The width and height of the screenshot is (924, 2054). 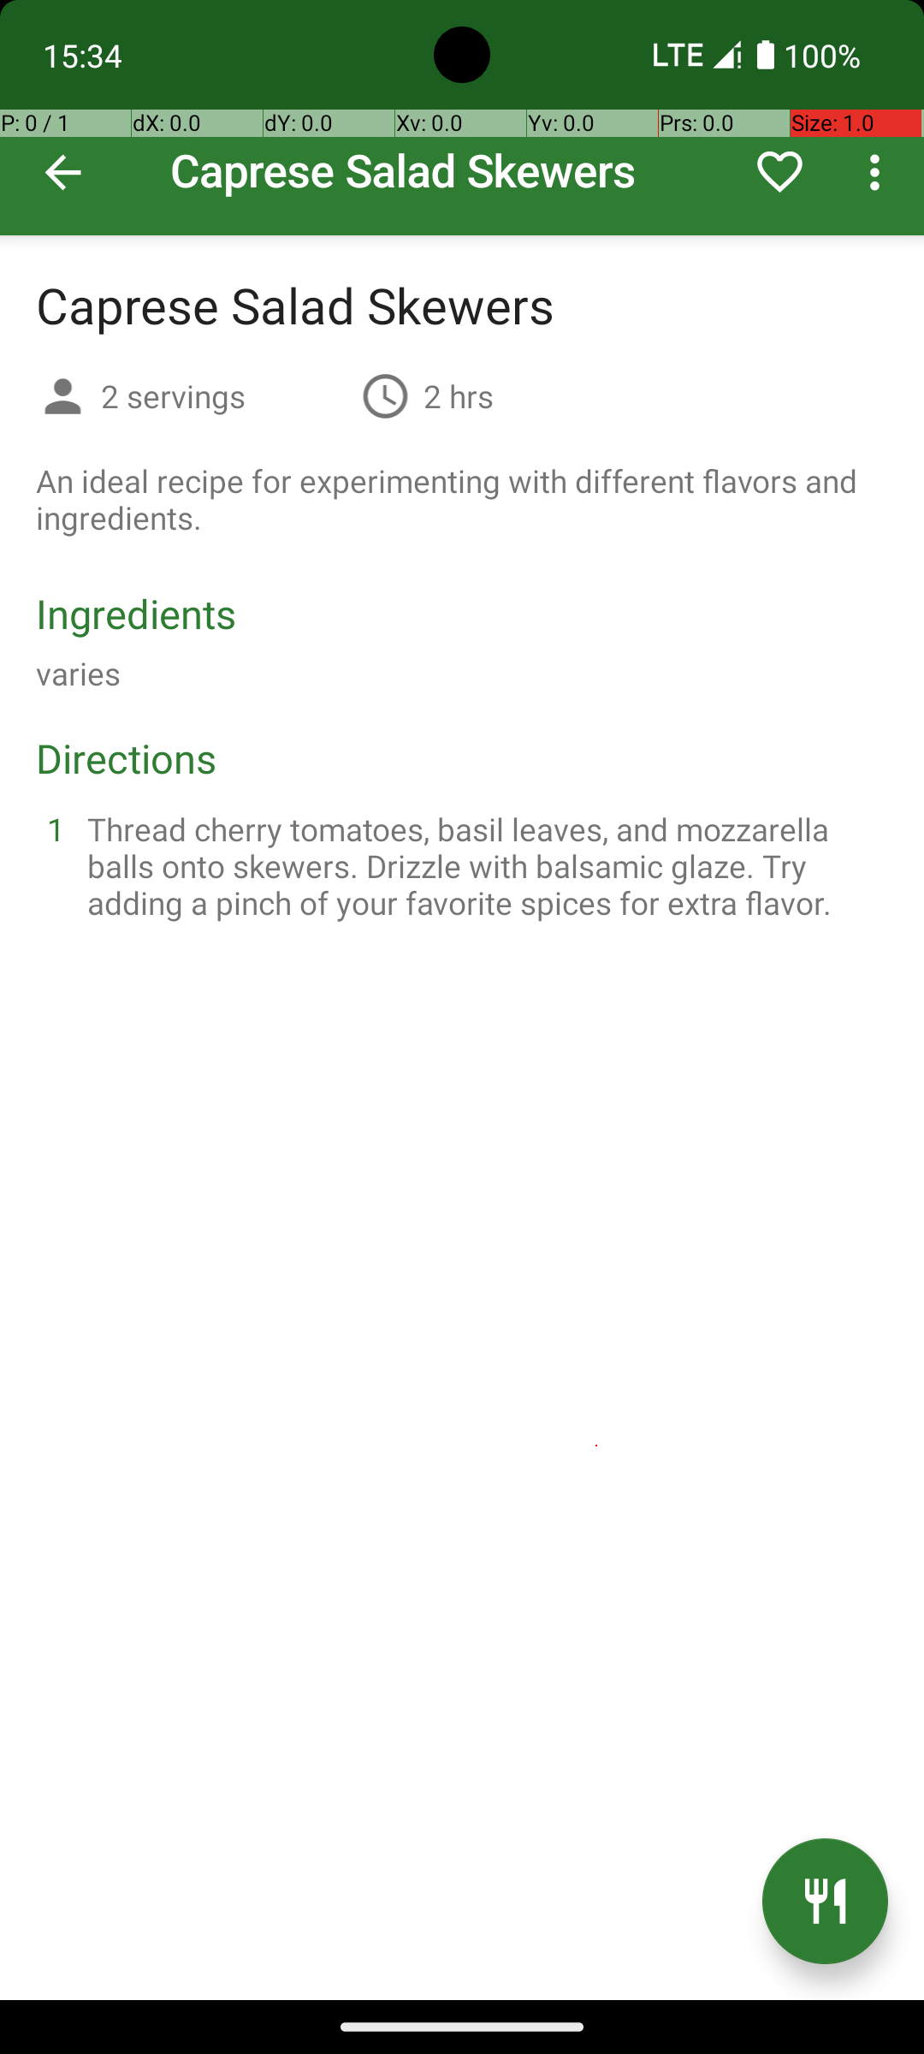 What do you see at coordinates (79, 673) in the screenshot?
I see `varies` at bounding box center [79, 673].